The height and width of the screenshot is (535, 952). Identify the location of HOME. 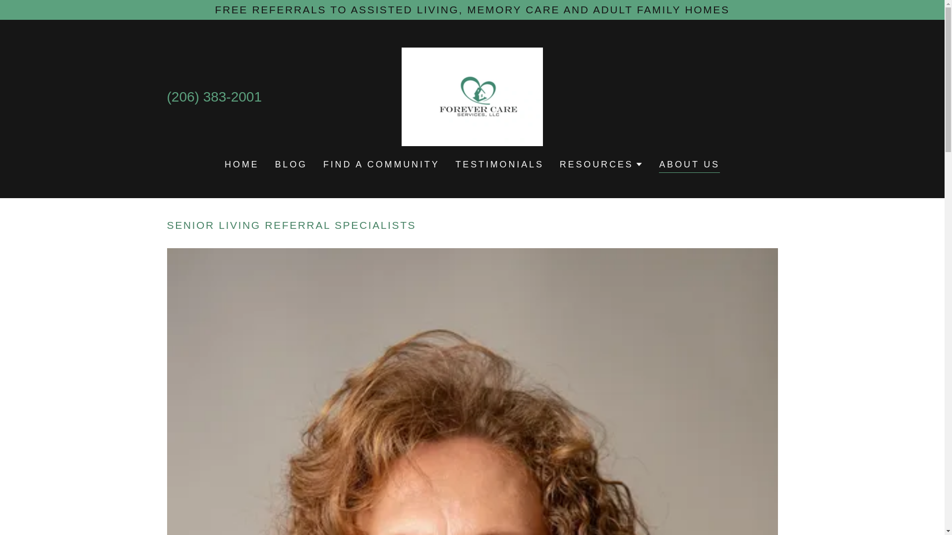
(242, 164).